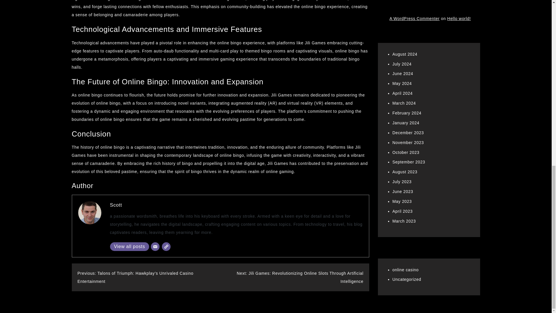 The image size is (556, 313). Describe the element at coordinates (402, 81) in the screenshot. I see `July 2023` at that location.